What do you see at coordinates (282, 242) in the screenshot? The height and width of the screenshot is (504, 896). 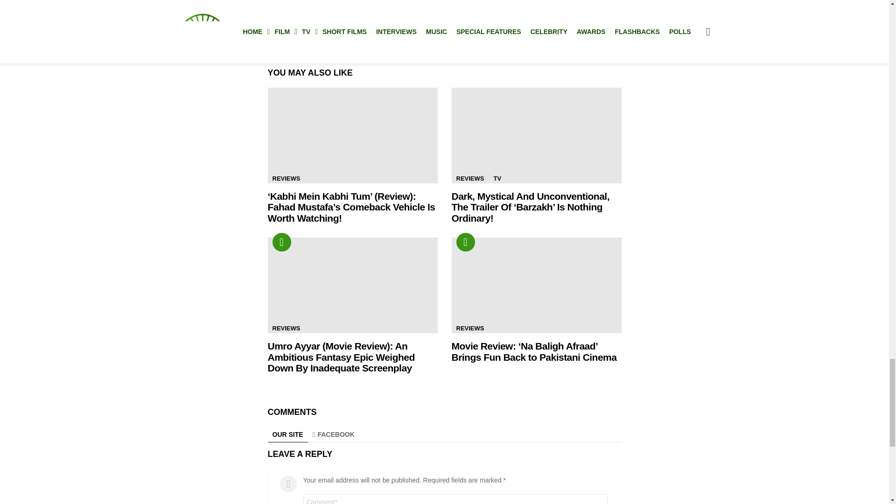 I see `Hot` at bounding box center [282, 242].